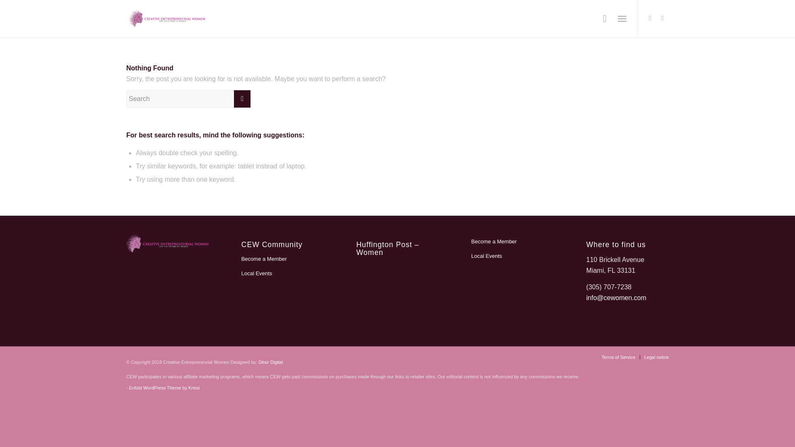 The width and height of the screenshot is (795, 447). Describe the element at coordinates (282, 259) in the screenshot. I see `Become a Member` at that location.